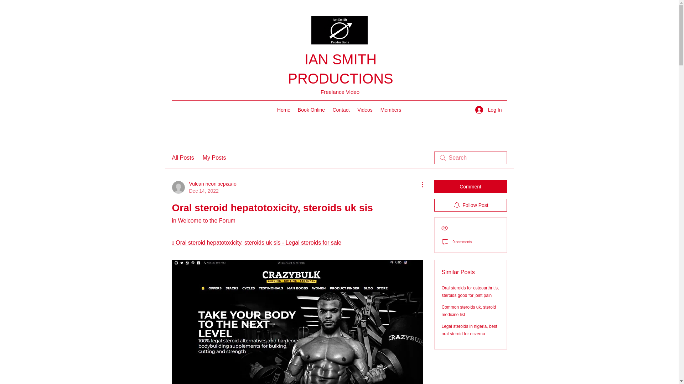  What do you see at coordinates (390, 110) in the screenshot?
I see `Members` at bounding box center [390, 110].